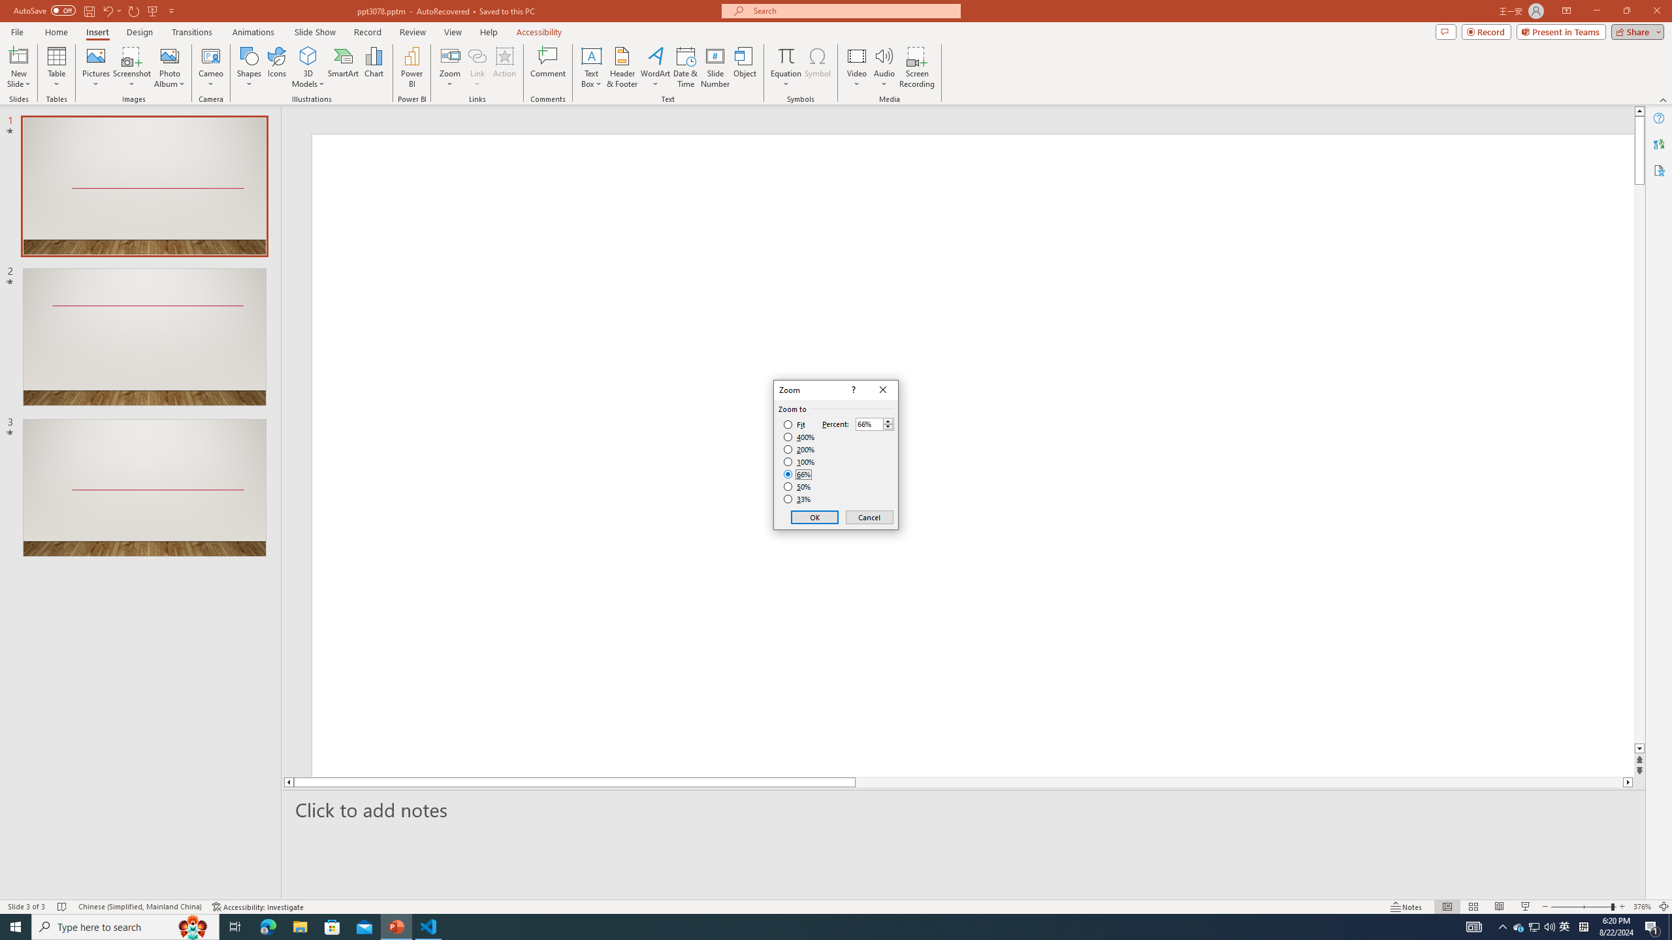 The image size is (1672, 940). Describe the element at coordinates (857, 67) in the screenshot. I see `Video` at that location.